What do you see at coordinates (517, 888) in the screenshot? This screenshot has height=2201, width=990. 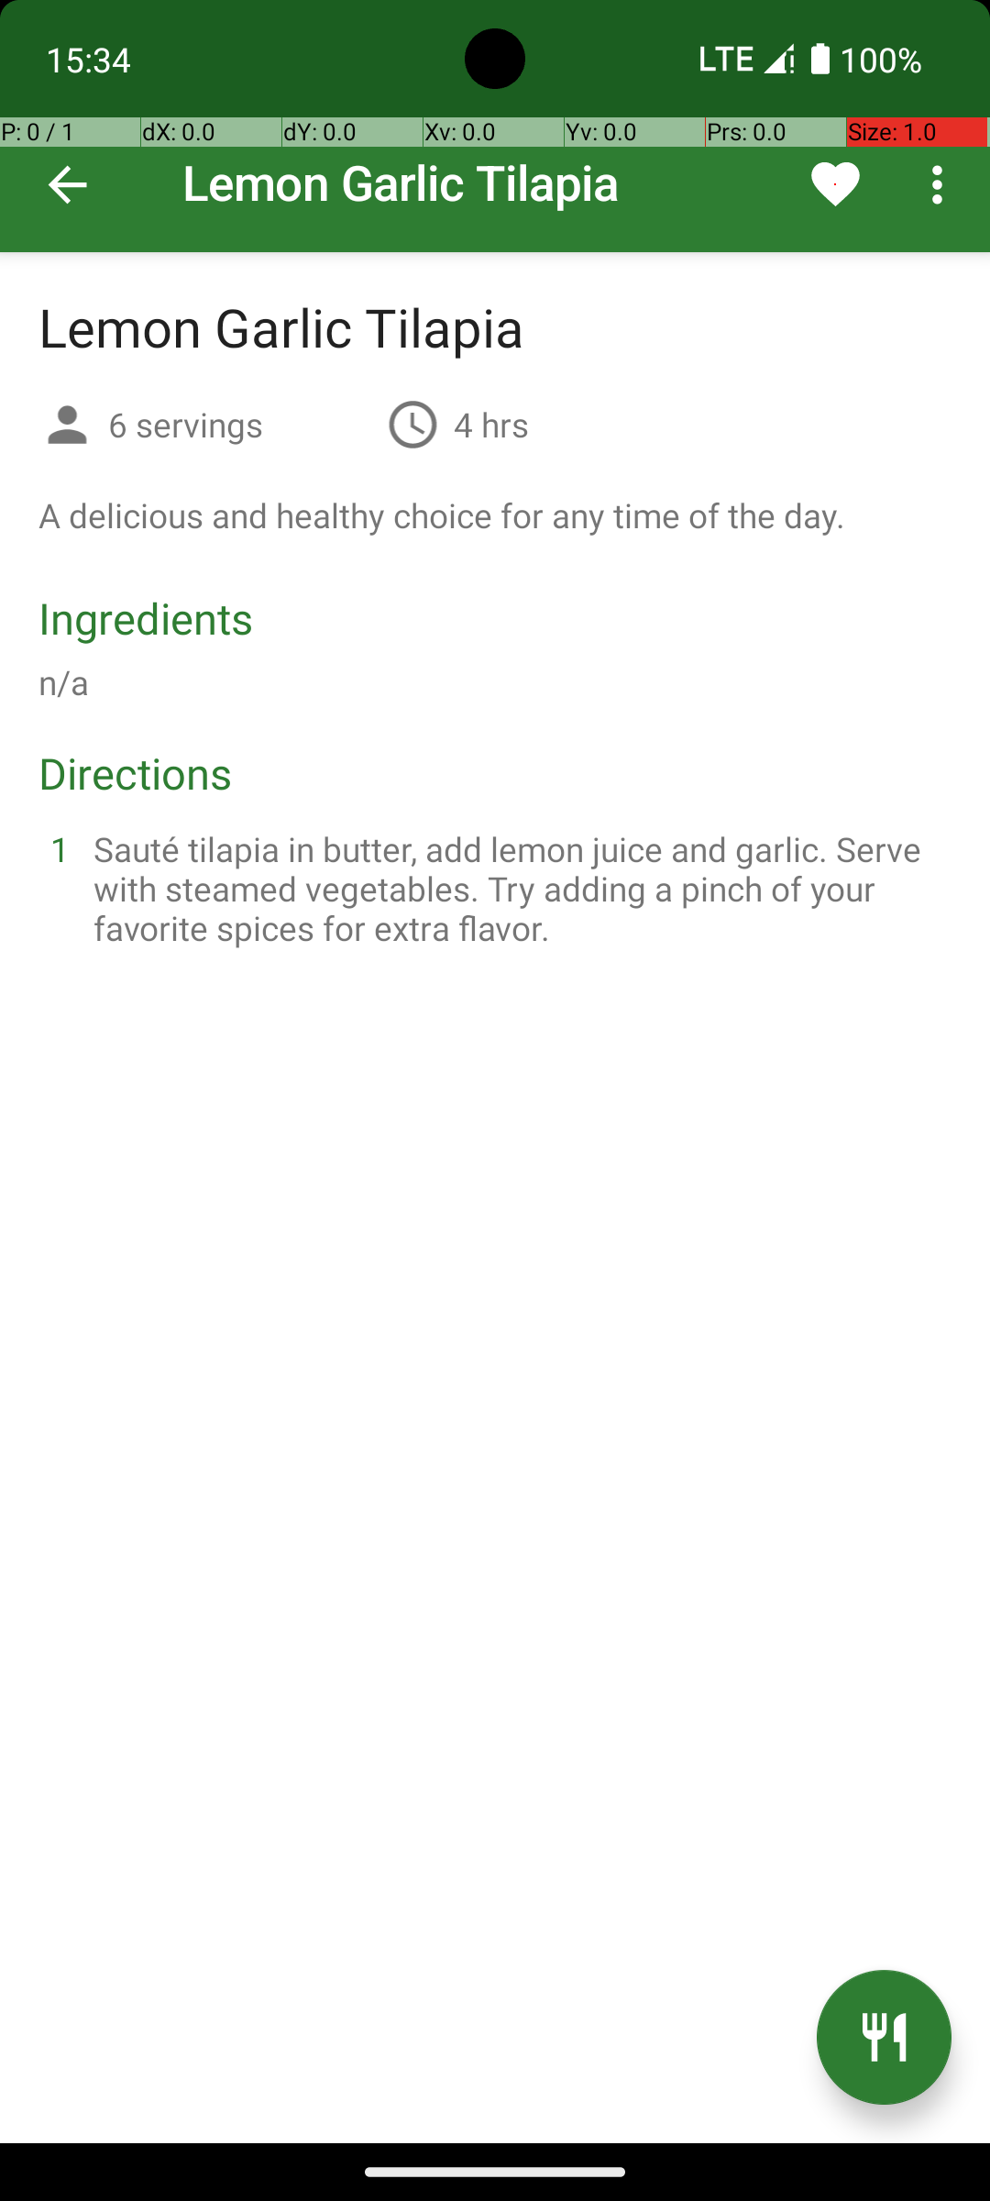 I see `Sauté tilapia in butter, add lemon juice and garlic. Serve with steamed vegetables. Try adding a pinch of your favorite spices for extra flavor.` at bounding box center [517, 888].